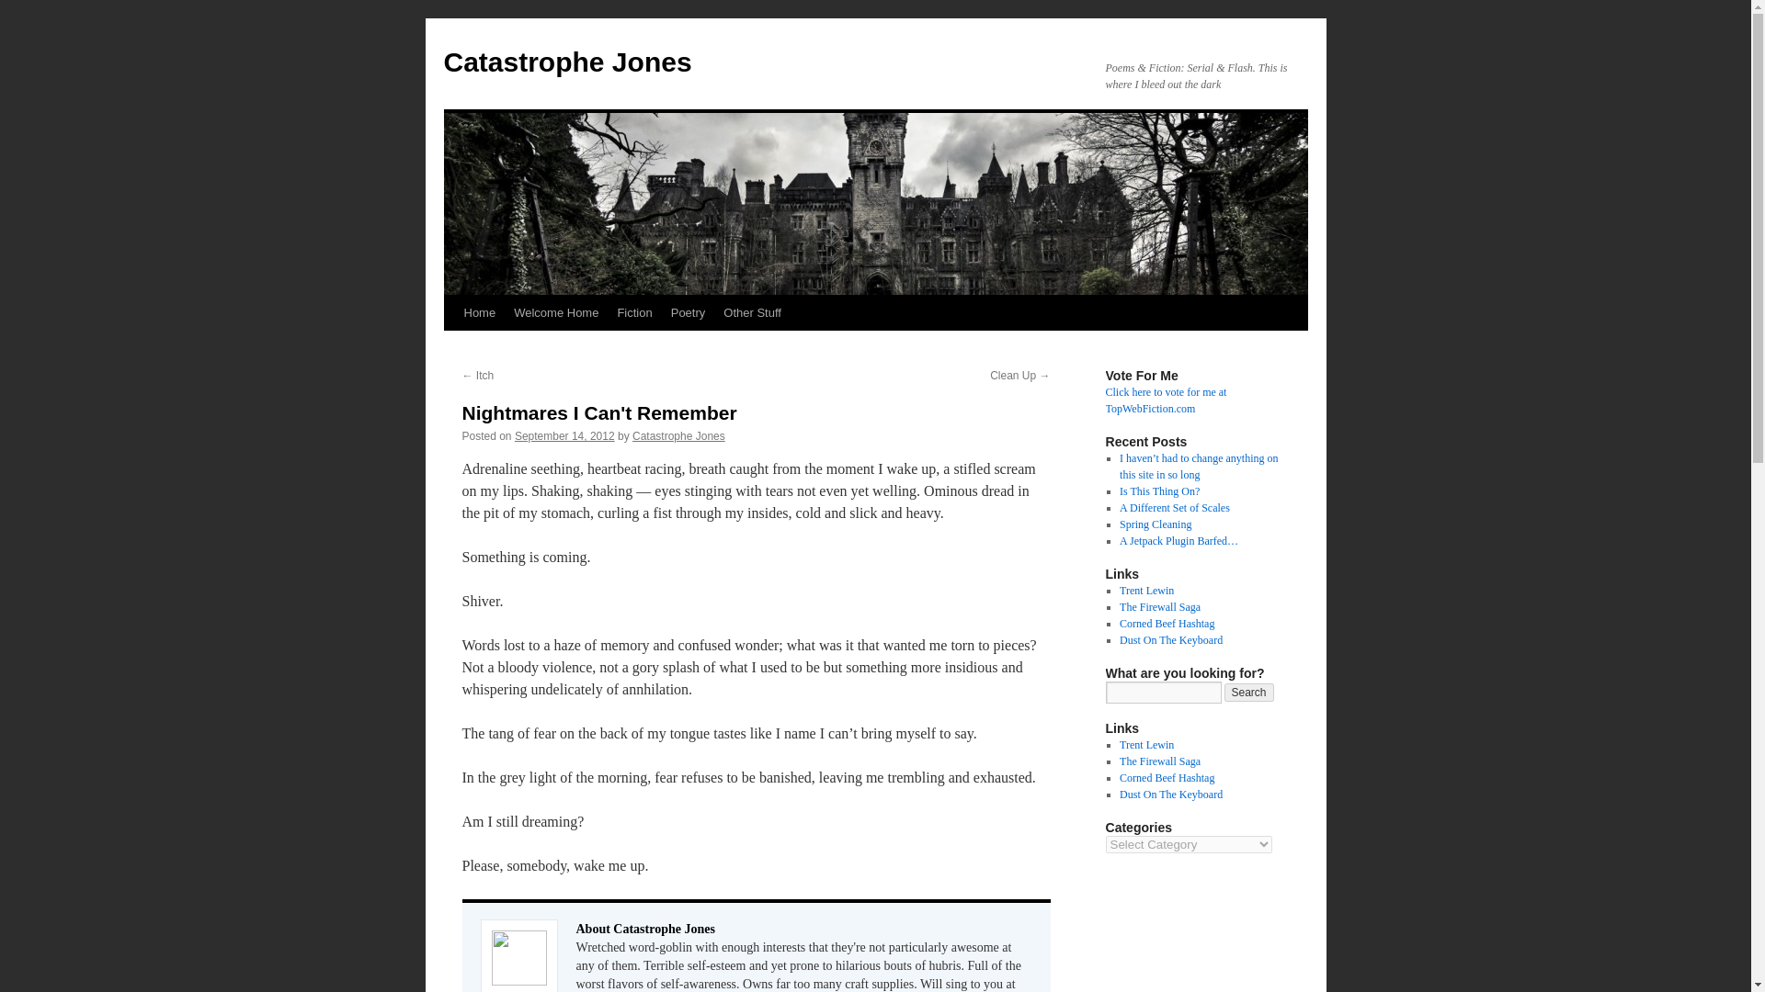  I want to click on Spring Cleaning, so click(1155, 524).